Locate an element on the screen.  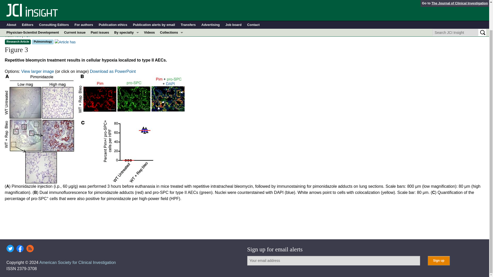
Reviews is located at coordinates (172, 56).